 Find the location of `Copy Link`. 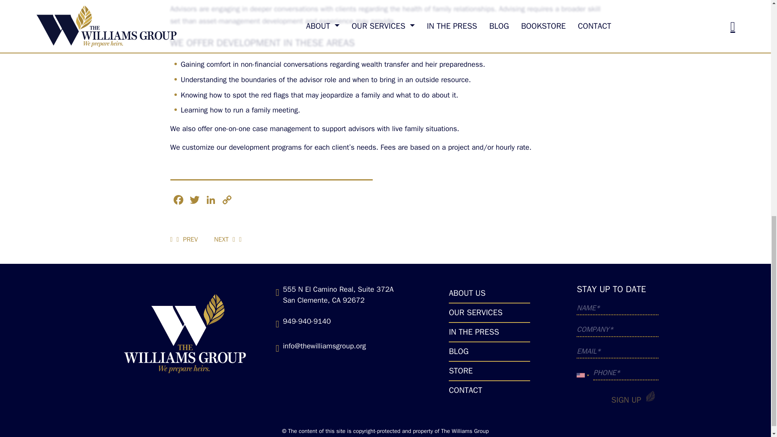

Copy Link is located at coordinates (226, 201).